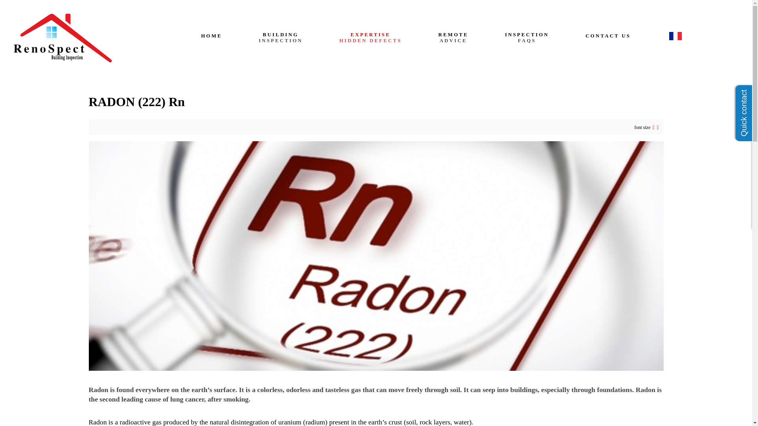  What do you see at coordinates (75, 38) in the screenshot?
I see `HOME` at bounding box center [75, 38].